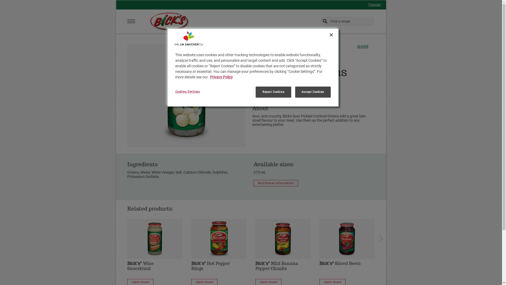 The height and width of the screenshot is (285, 506). I want to click on Privacy Policy, so click(221, 77).